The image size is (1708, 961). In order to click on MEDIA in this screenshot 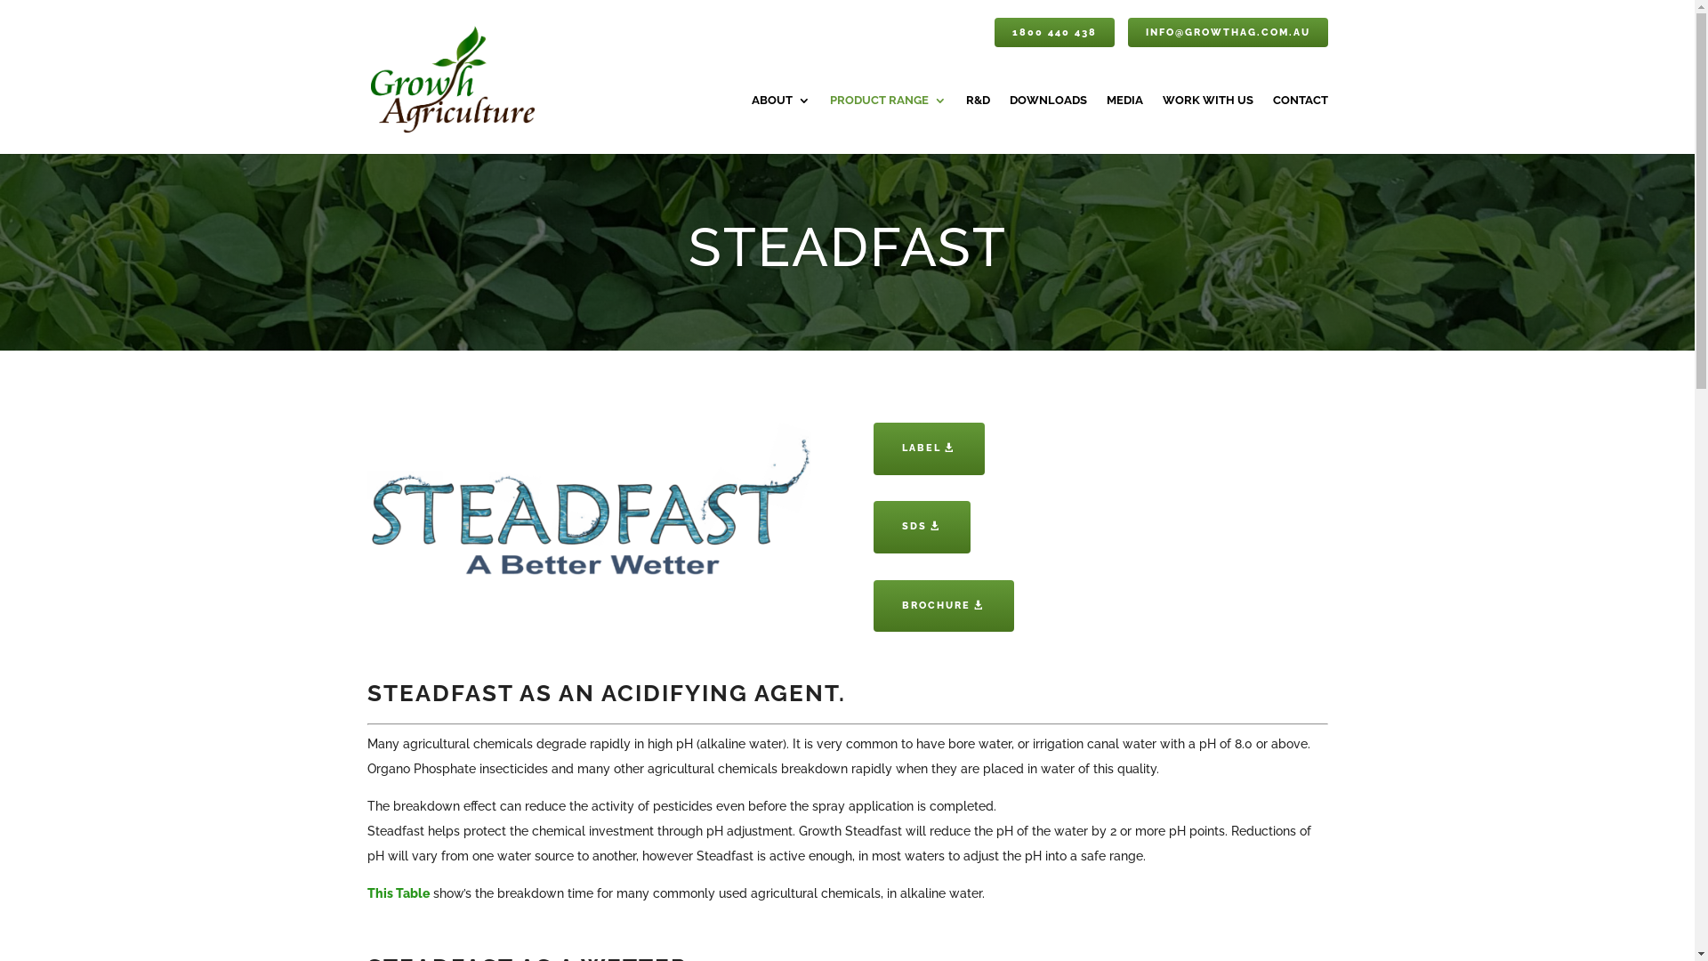, I will do `click(1124, 125)`.